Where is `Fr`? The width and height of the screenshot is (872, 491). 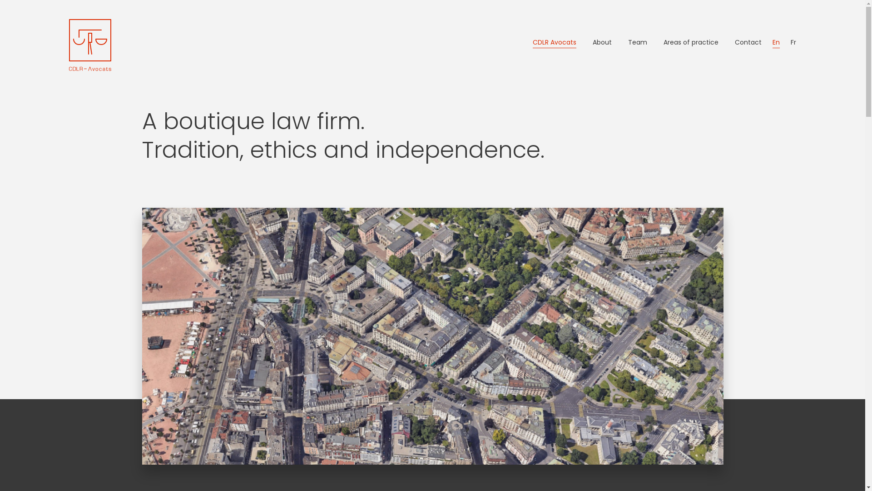 Fr is located at coordinates (793, 43).